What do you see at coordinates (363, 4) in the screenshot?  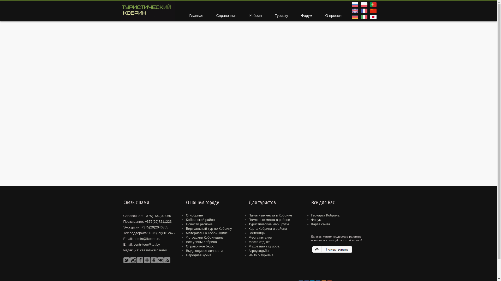 I see `Polish version` at bounding box center [363, 4].